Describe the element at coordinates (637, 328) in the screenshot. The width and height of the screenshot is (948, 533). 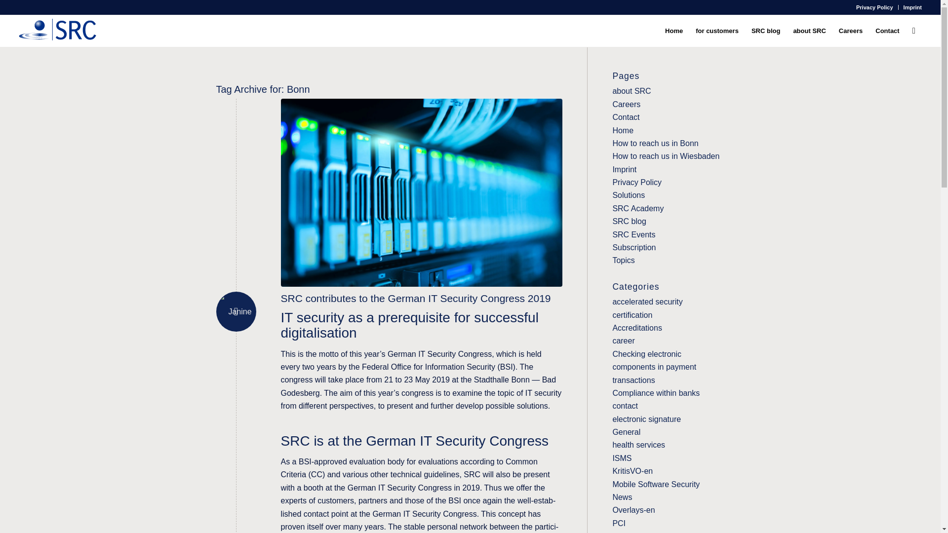
I see `Accreditations` at that location.